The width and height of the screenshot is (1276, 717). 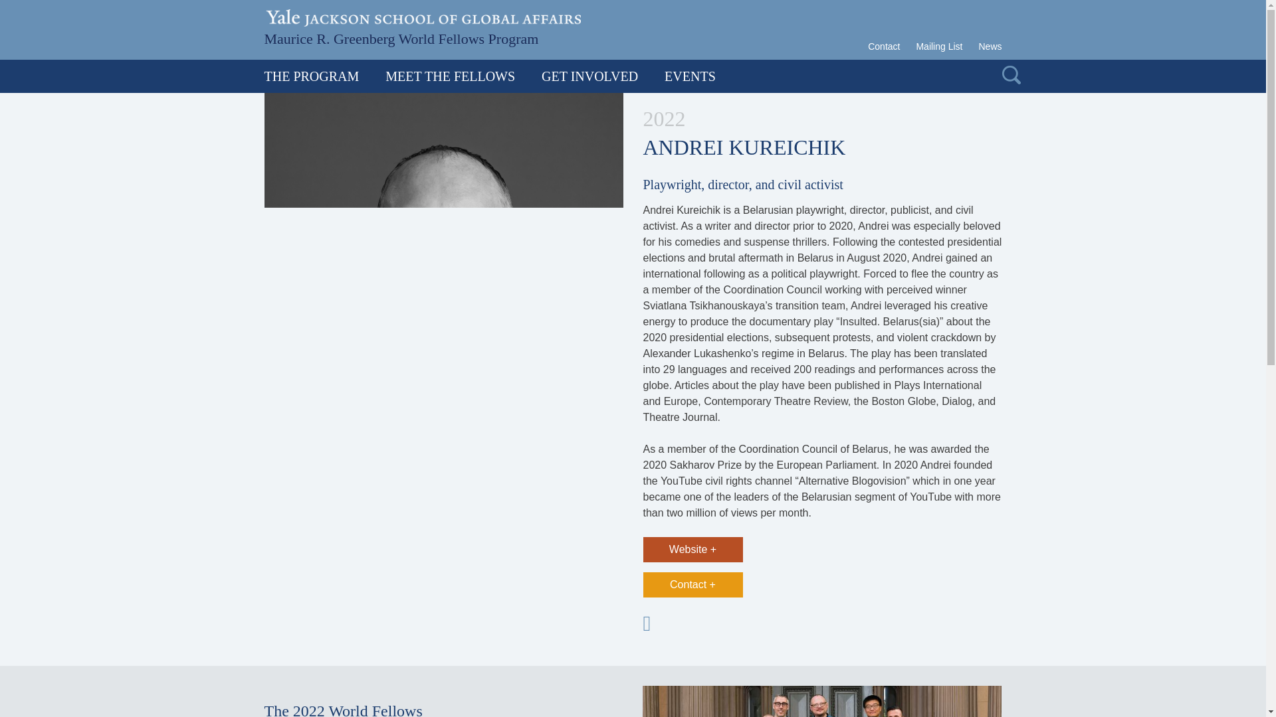 What do you see at coordinates (938, 46) in the screenshot?
I see `Mailing List` at bounding box center [938, 46].